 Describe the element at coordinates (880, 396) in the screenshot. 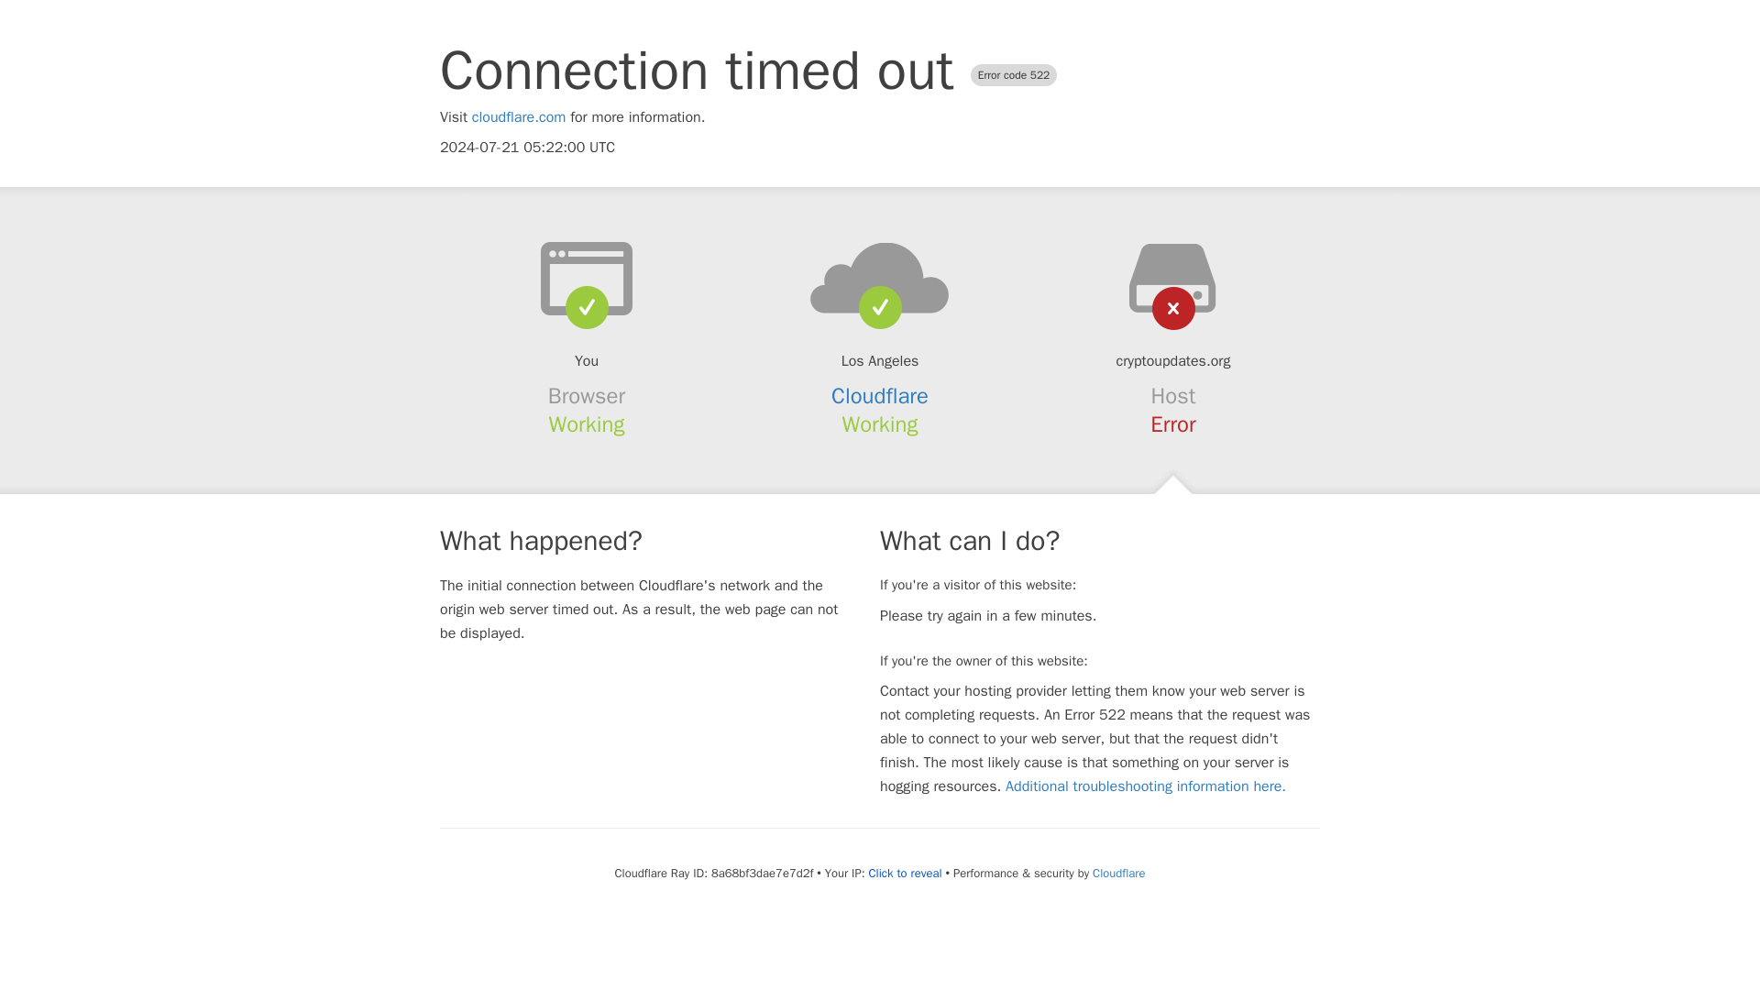

I see `Cloudflare` at that location.